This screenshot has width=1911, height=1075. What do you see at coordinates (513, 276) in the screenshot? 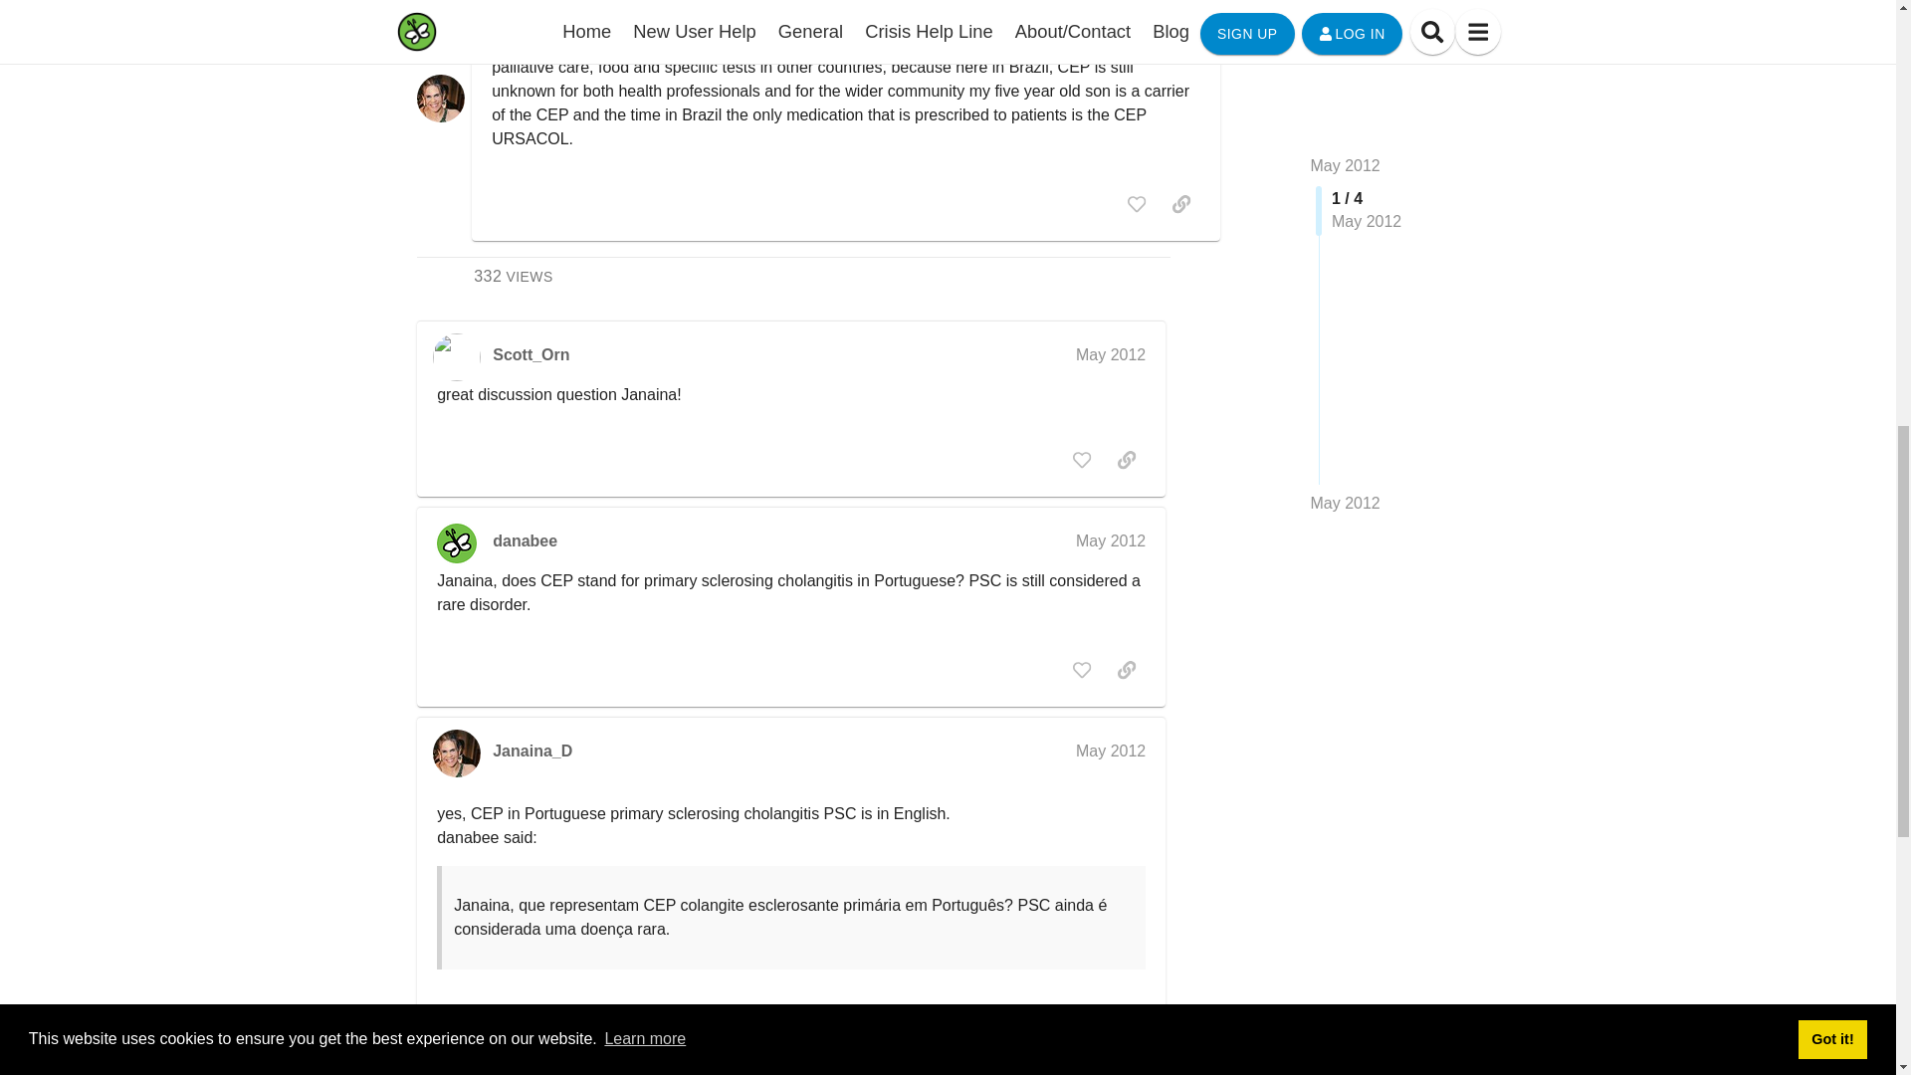
I see `Jump to the last post` at bounding box center [513, 276].